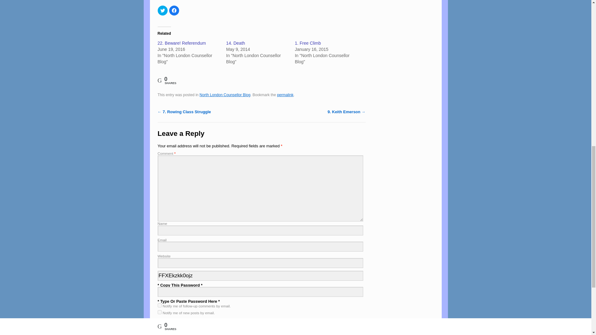  I want to click on Permalink to 8. Heads Off, so click(285, 95).